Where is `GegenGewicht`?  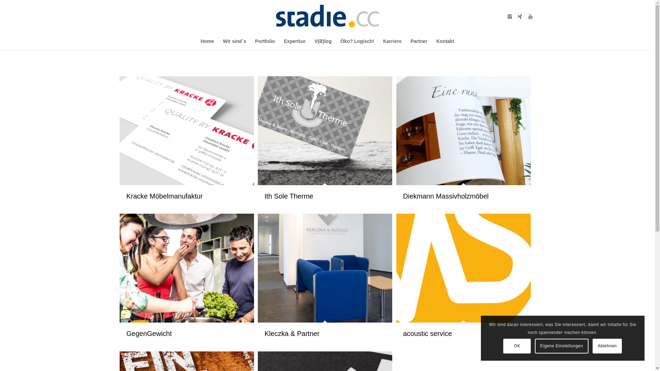 GegenGewicht is located at coordinates (187, 268).